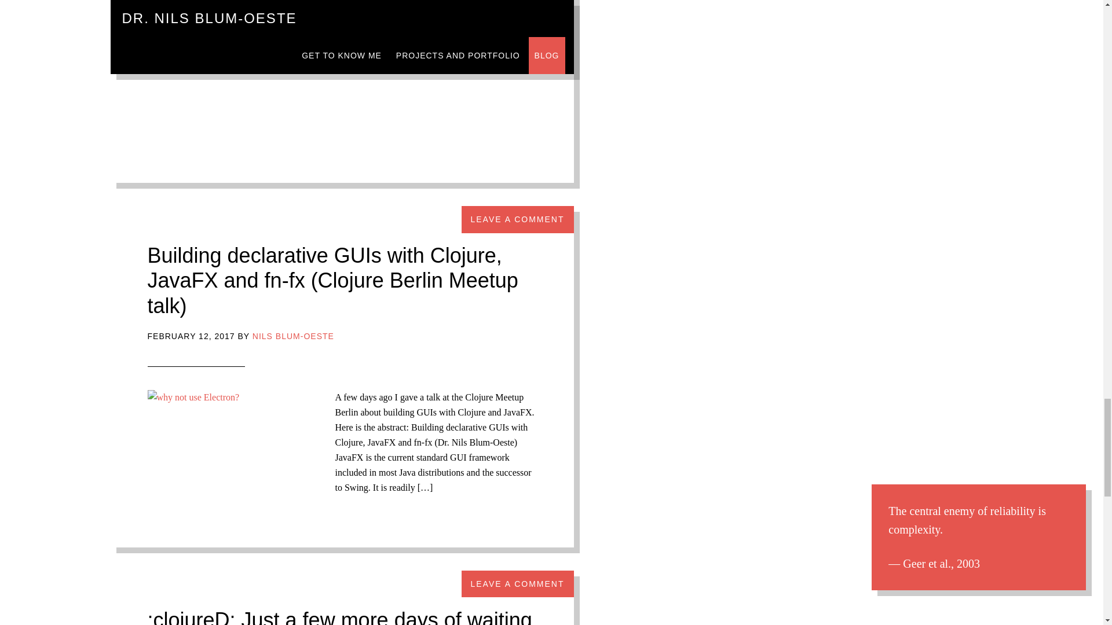 This screenshot has height=625, width=1112. I want to click on NILS BLUM-OESTE, so click(293, 336).